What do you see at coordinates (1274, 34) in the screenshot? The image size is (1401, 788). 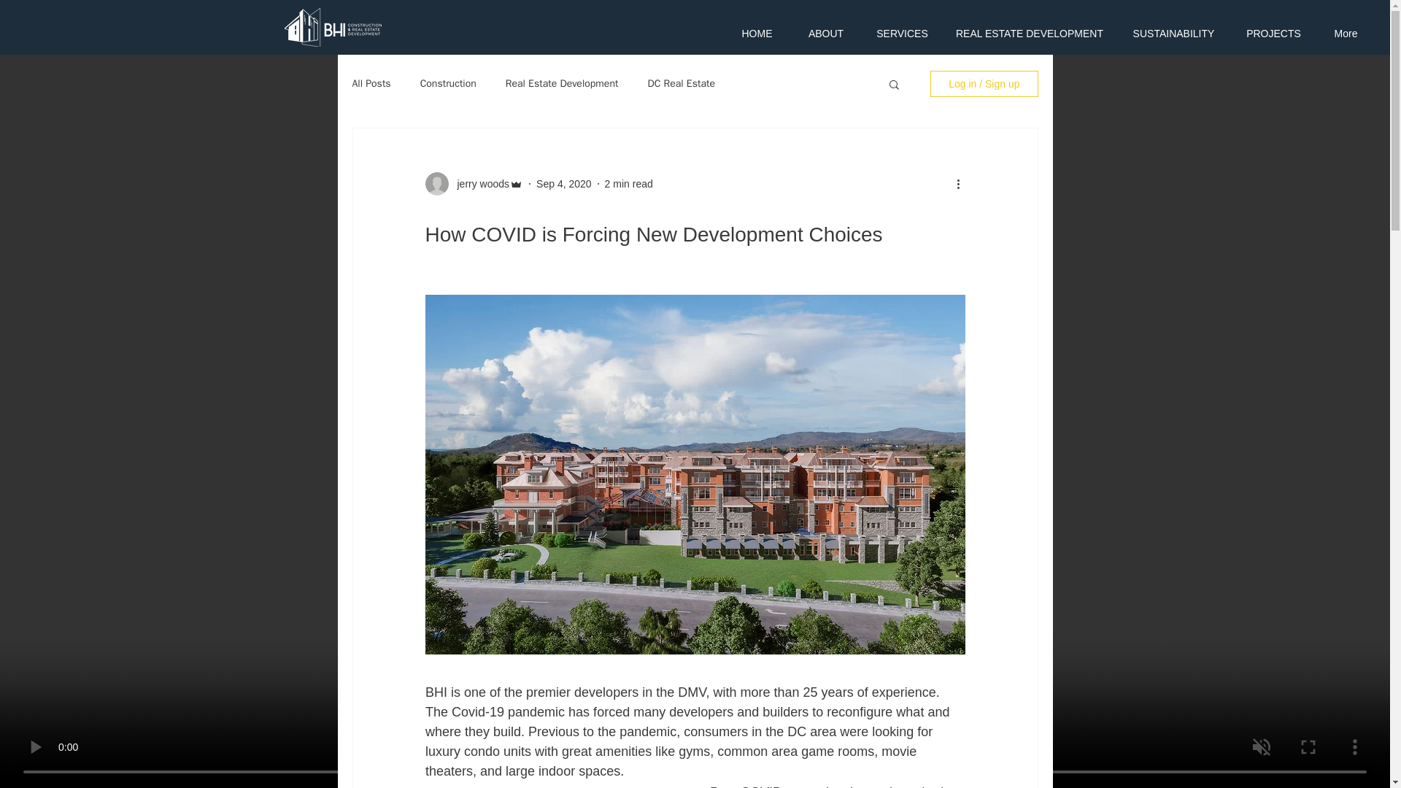 I see `PROJECTS` at bounding box center [1274, 34].